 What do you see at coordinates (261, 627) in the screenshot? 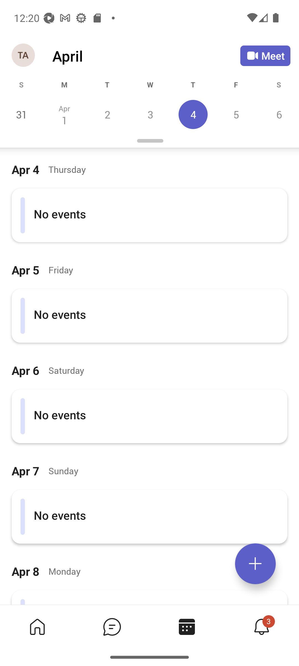
I see `Activity tab,4 of 4, not selected, 3 new 3` at bounding box center [261, 627].